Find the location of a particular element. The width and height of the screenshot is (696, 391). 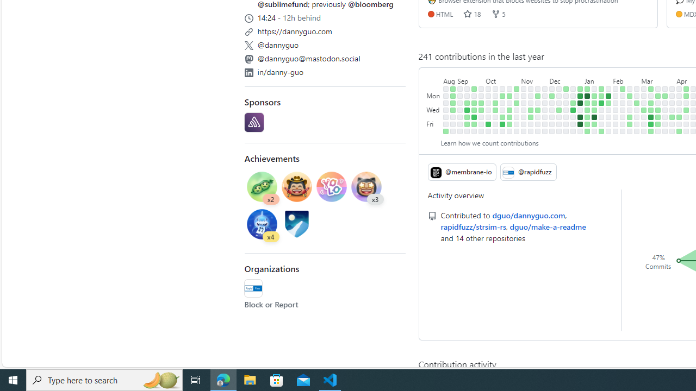

No contributions on August 24th. is located at coordinates (446, 117).